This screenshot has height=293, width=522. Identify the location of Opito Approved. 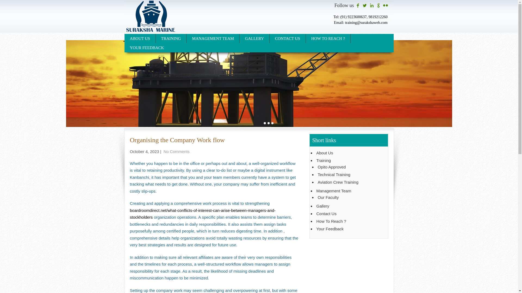
(350, 167).